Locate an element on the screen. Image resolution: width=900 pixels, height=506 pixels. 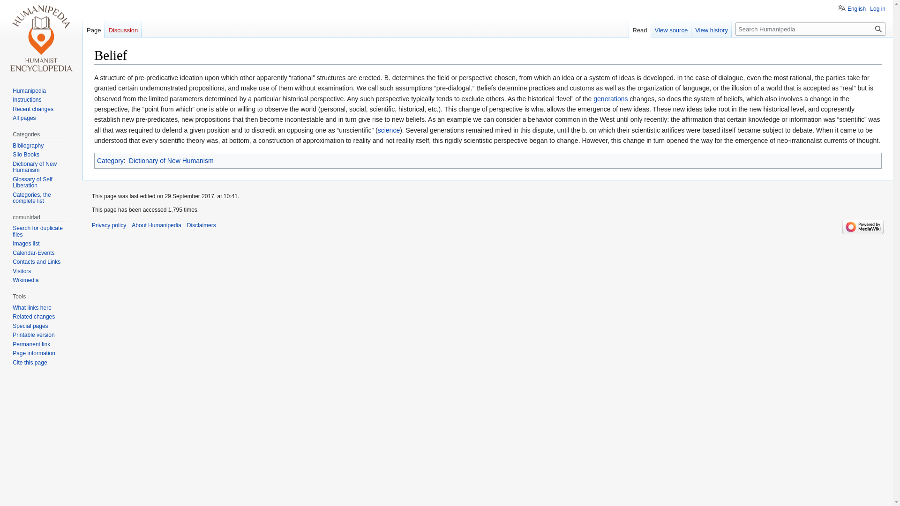
English is located at coordinates (852, 7).